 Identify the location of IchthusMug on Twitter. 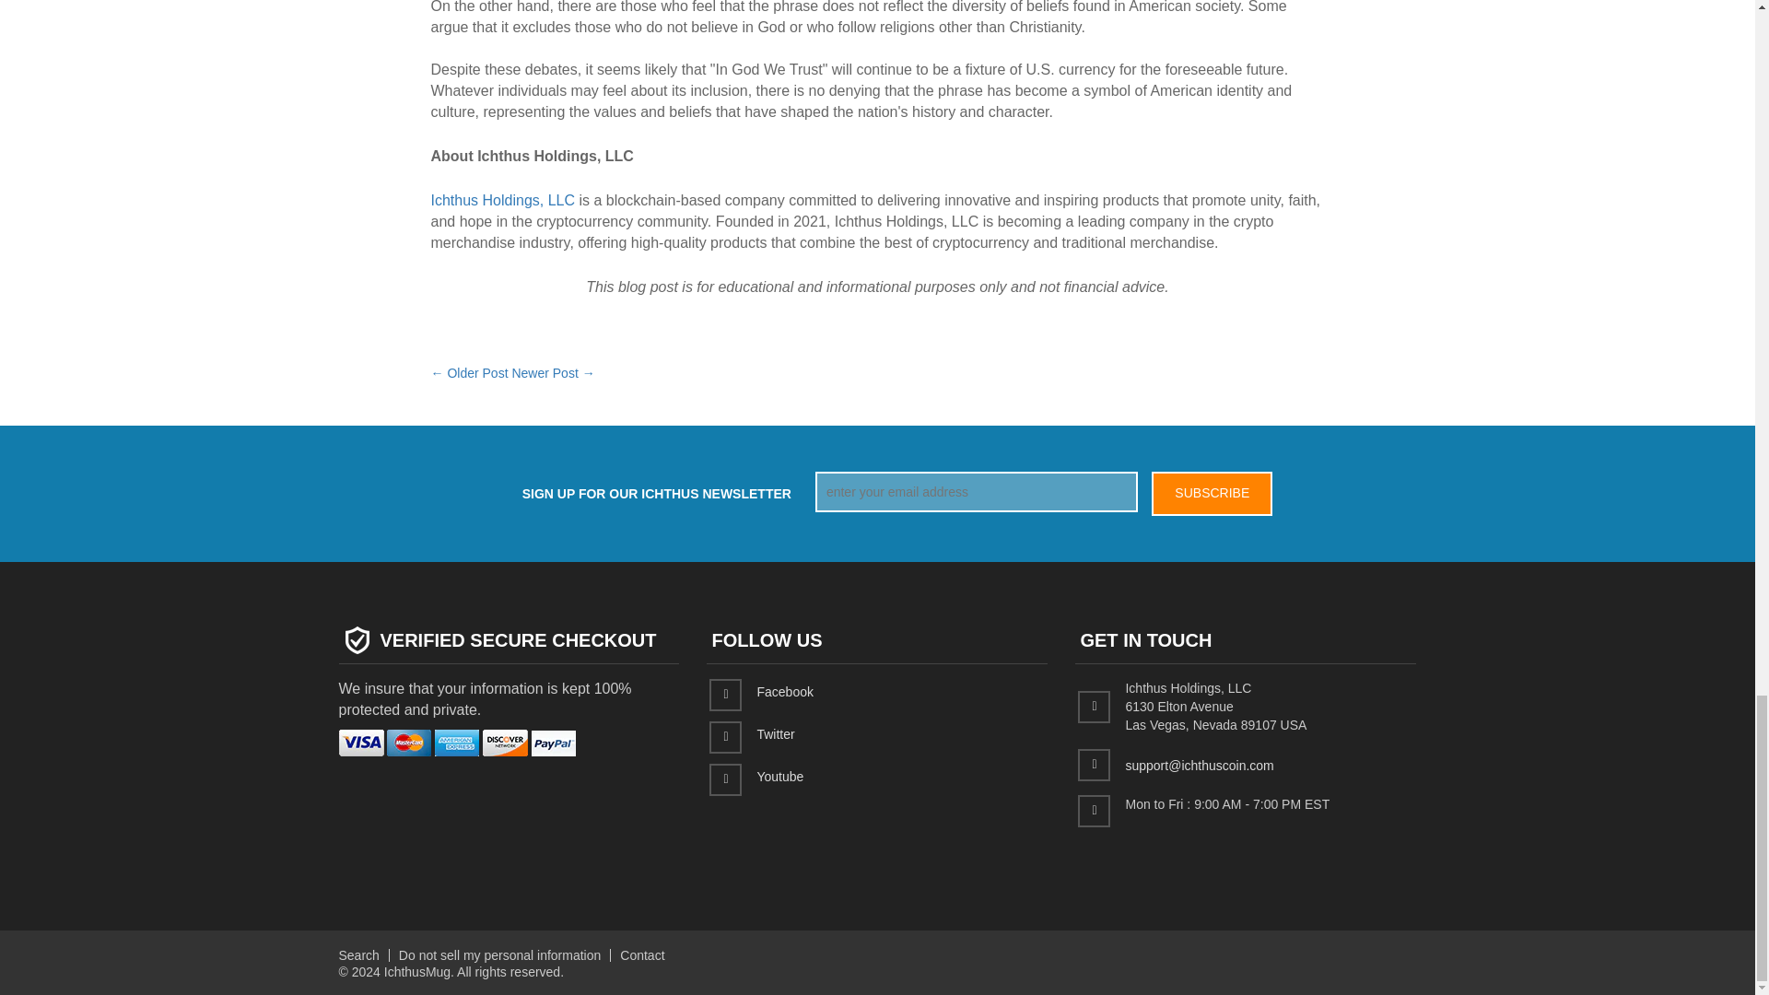
(776, 733).